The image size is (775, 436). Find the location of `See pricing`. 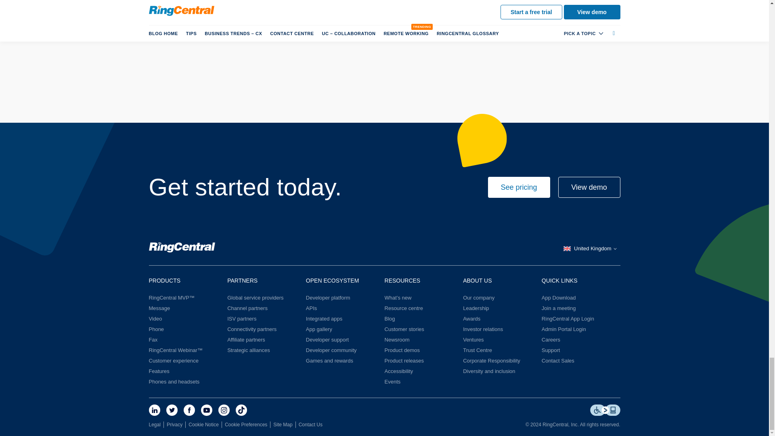

See pricing is located at coordinates (518, 187).